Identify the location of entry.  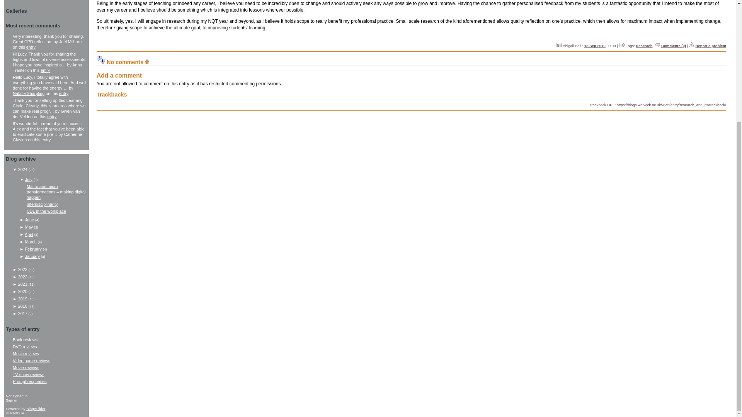
(63, 93).